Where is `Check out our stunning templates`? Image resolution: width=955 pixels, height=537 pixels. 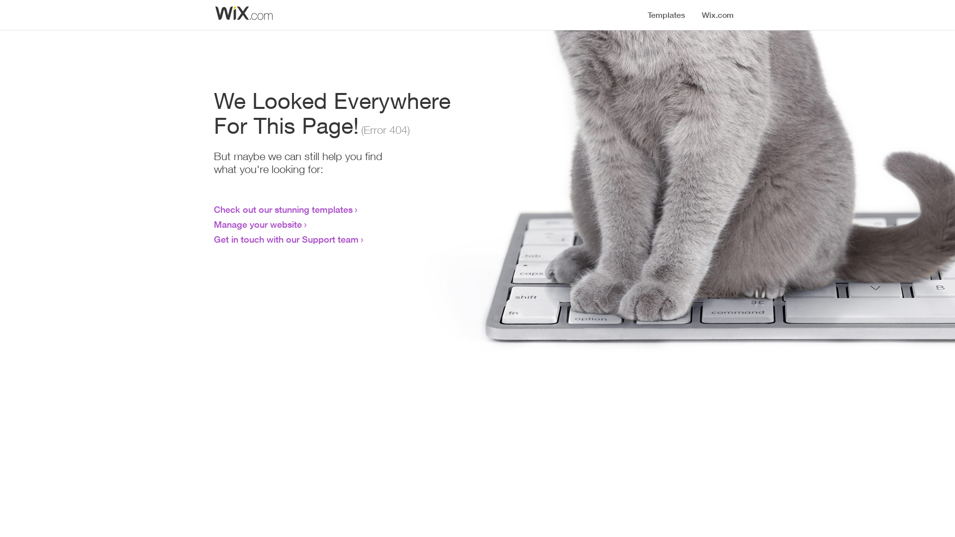 Check out our stunning templates is located at coordinates (284, 209).